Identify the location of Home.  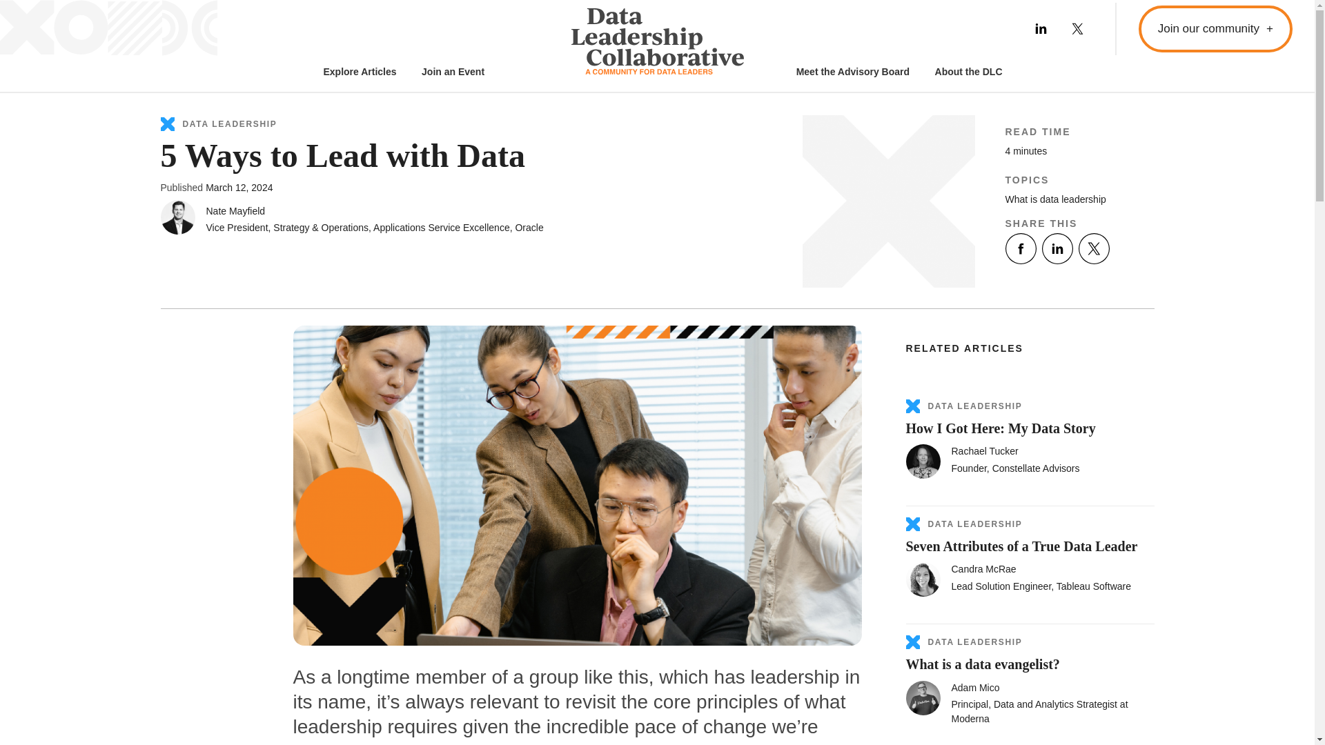
(657, 44).